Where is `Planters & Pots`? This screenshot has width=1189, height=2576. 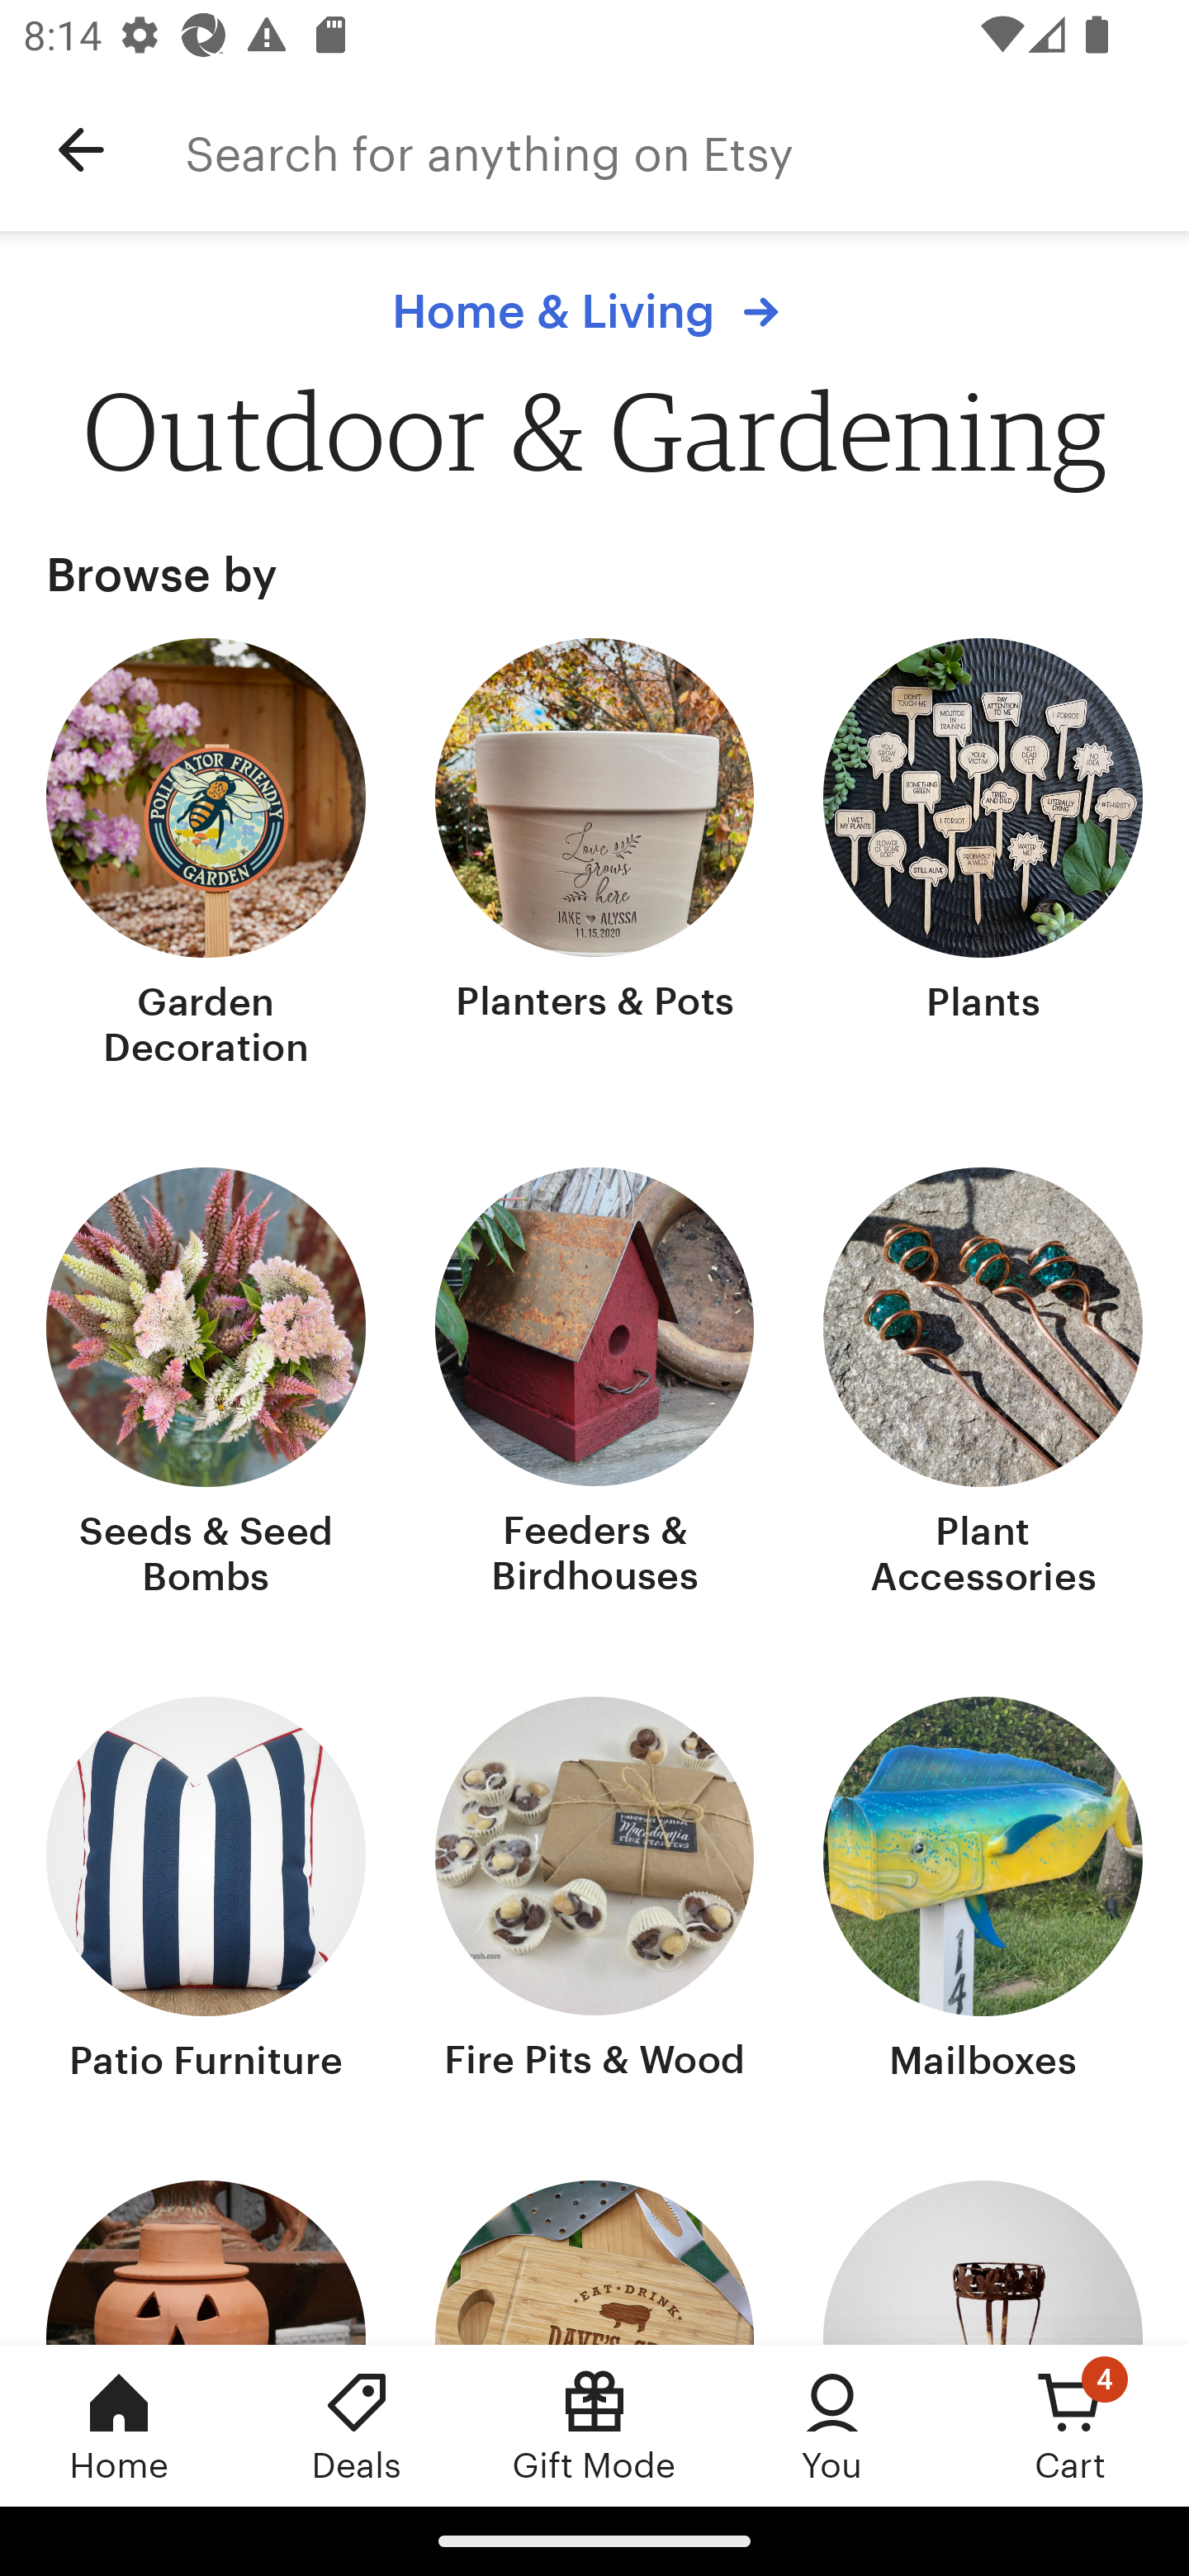
Planters & Pots is located at coordinates (594, 856).